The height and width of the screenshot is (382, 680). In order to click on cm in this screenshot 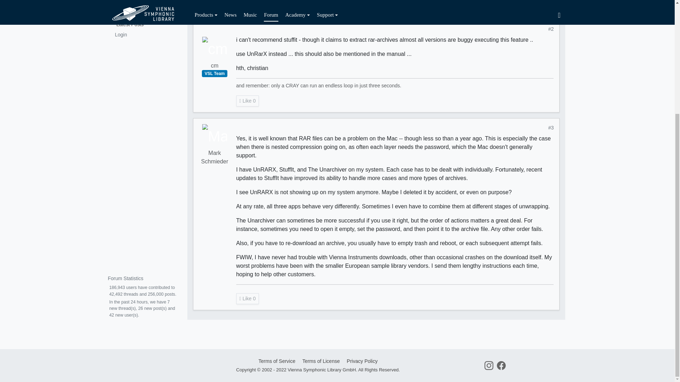, I will do `click(215, 37)`.